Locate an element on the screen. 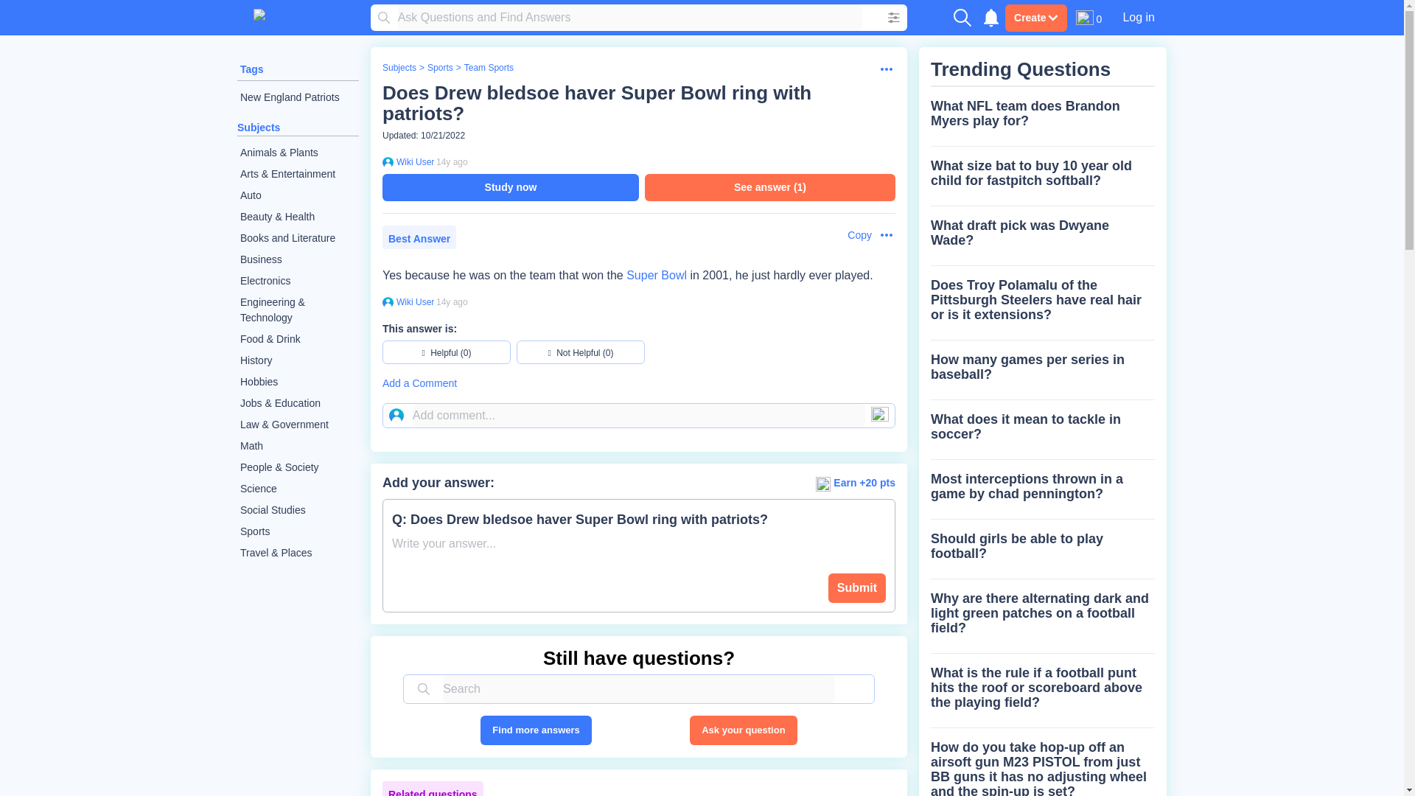 Image resolution: width=1415 pixels, height=796 pixels. Create is located at coordinates (1035, 18).